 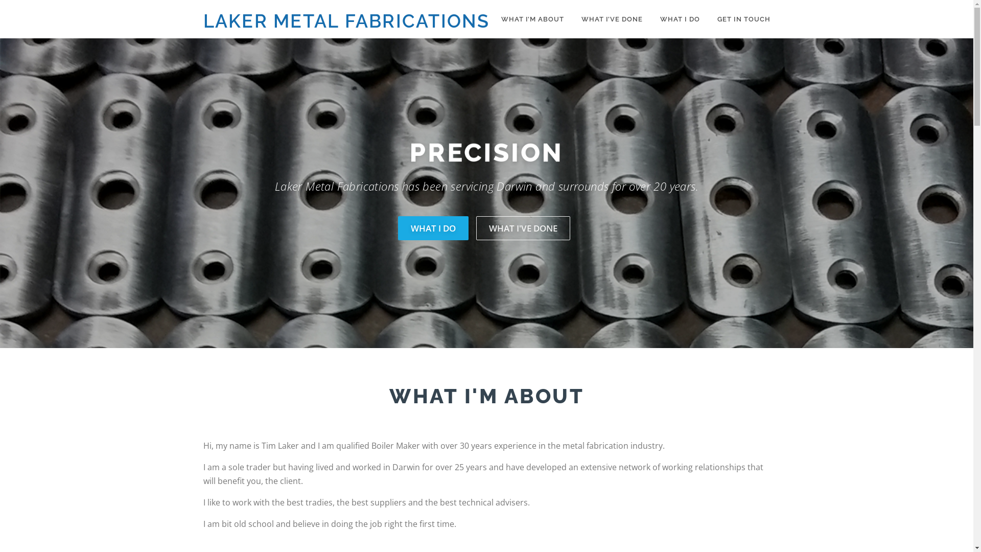 What do you see at coordinates (680, 19) in the screenshot?
I see `WHAT I DO` at bounding box center [680, 19].